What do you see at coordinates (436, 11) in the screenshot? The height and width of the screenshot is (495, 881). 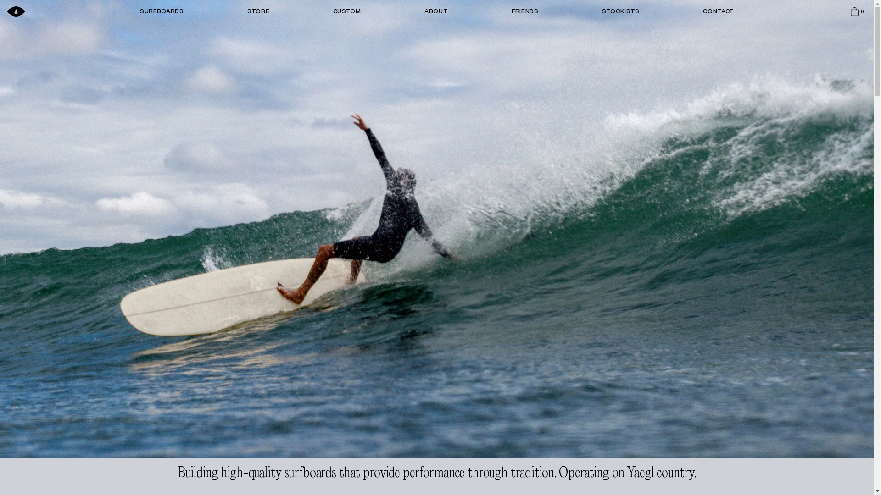 I see `ABOUT` at bounding box center [436, 11].